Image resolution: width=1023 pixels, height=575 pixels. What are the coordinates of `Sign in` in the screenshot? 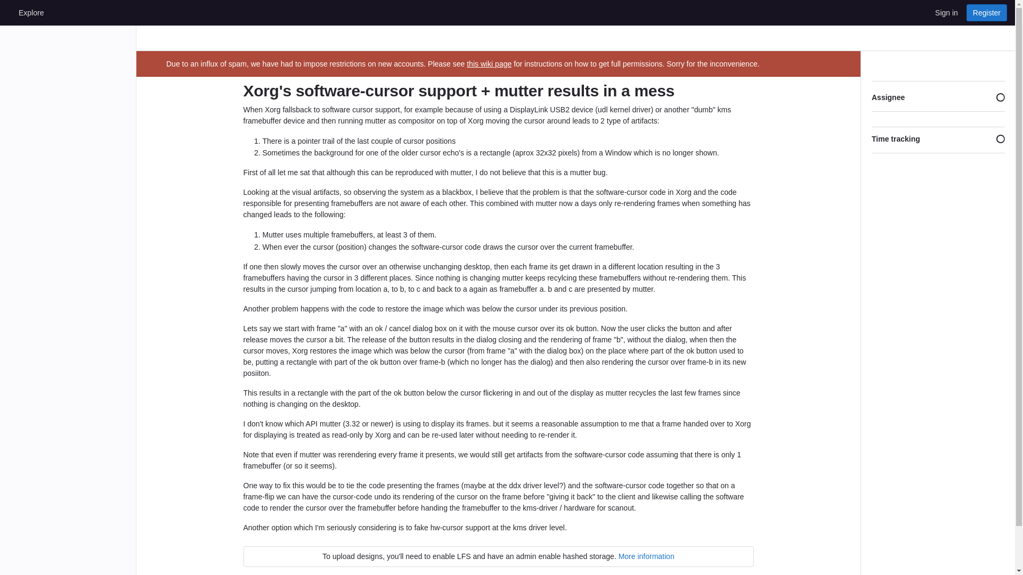 It's located at (946, 12).